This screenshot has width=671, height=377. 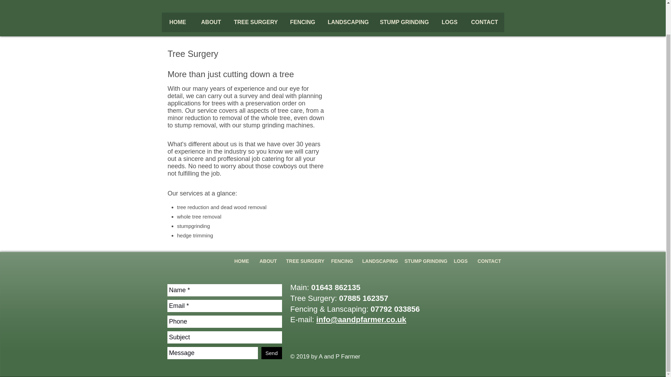 What do you see at coordinates (242, 264) in the screenshot?
I see `HOME` at bounding box center [242, 264].